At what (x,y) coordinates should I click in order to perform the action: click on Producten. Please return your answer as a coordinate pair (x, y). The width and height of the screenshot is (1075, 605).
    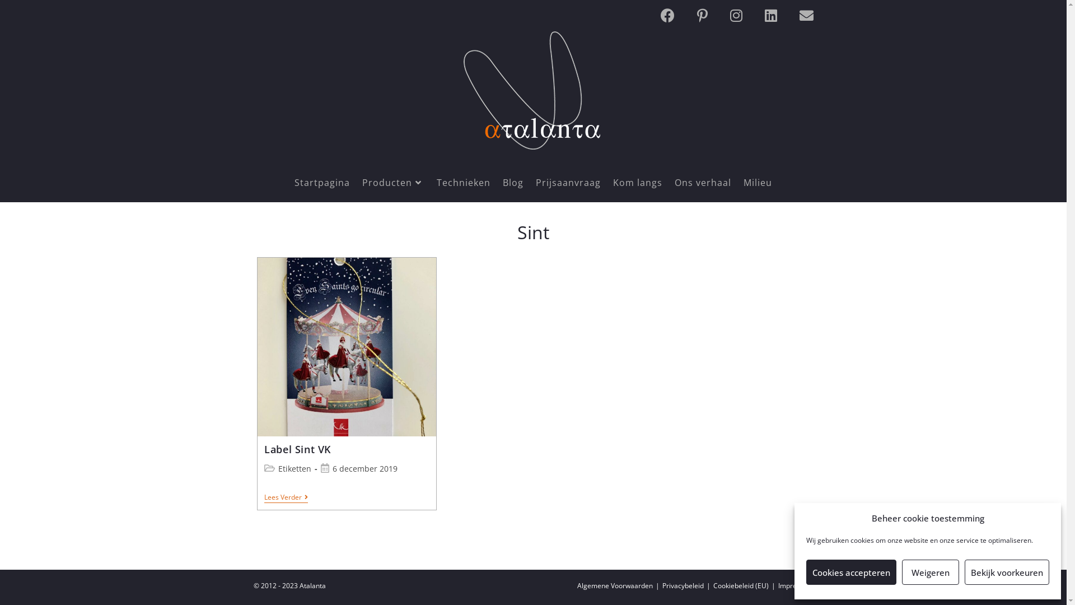
    Looking at the image, I should click on (393, 183).